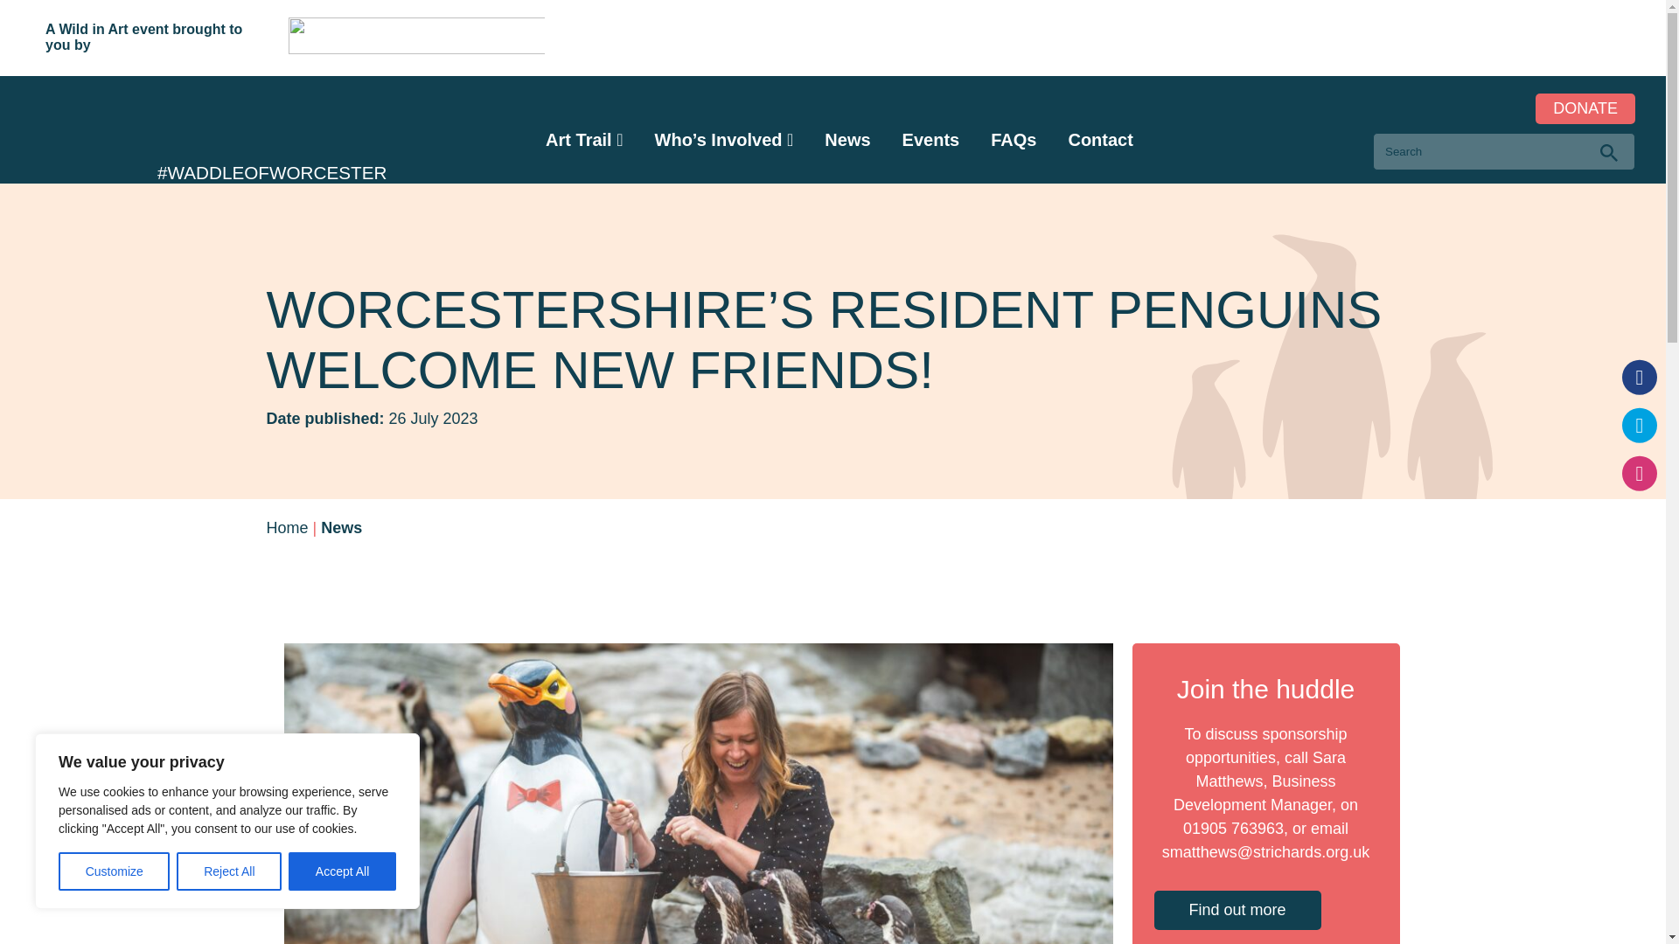 Image resolution: width=1679 pixels, height=944 pixels. What do you see at coordinates (846, 140) in the screenshot?
I see `News` at bounding box center [846, 140].